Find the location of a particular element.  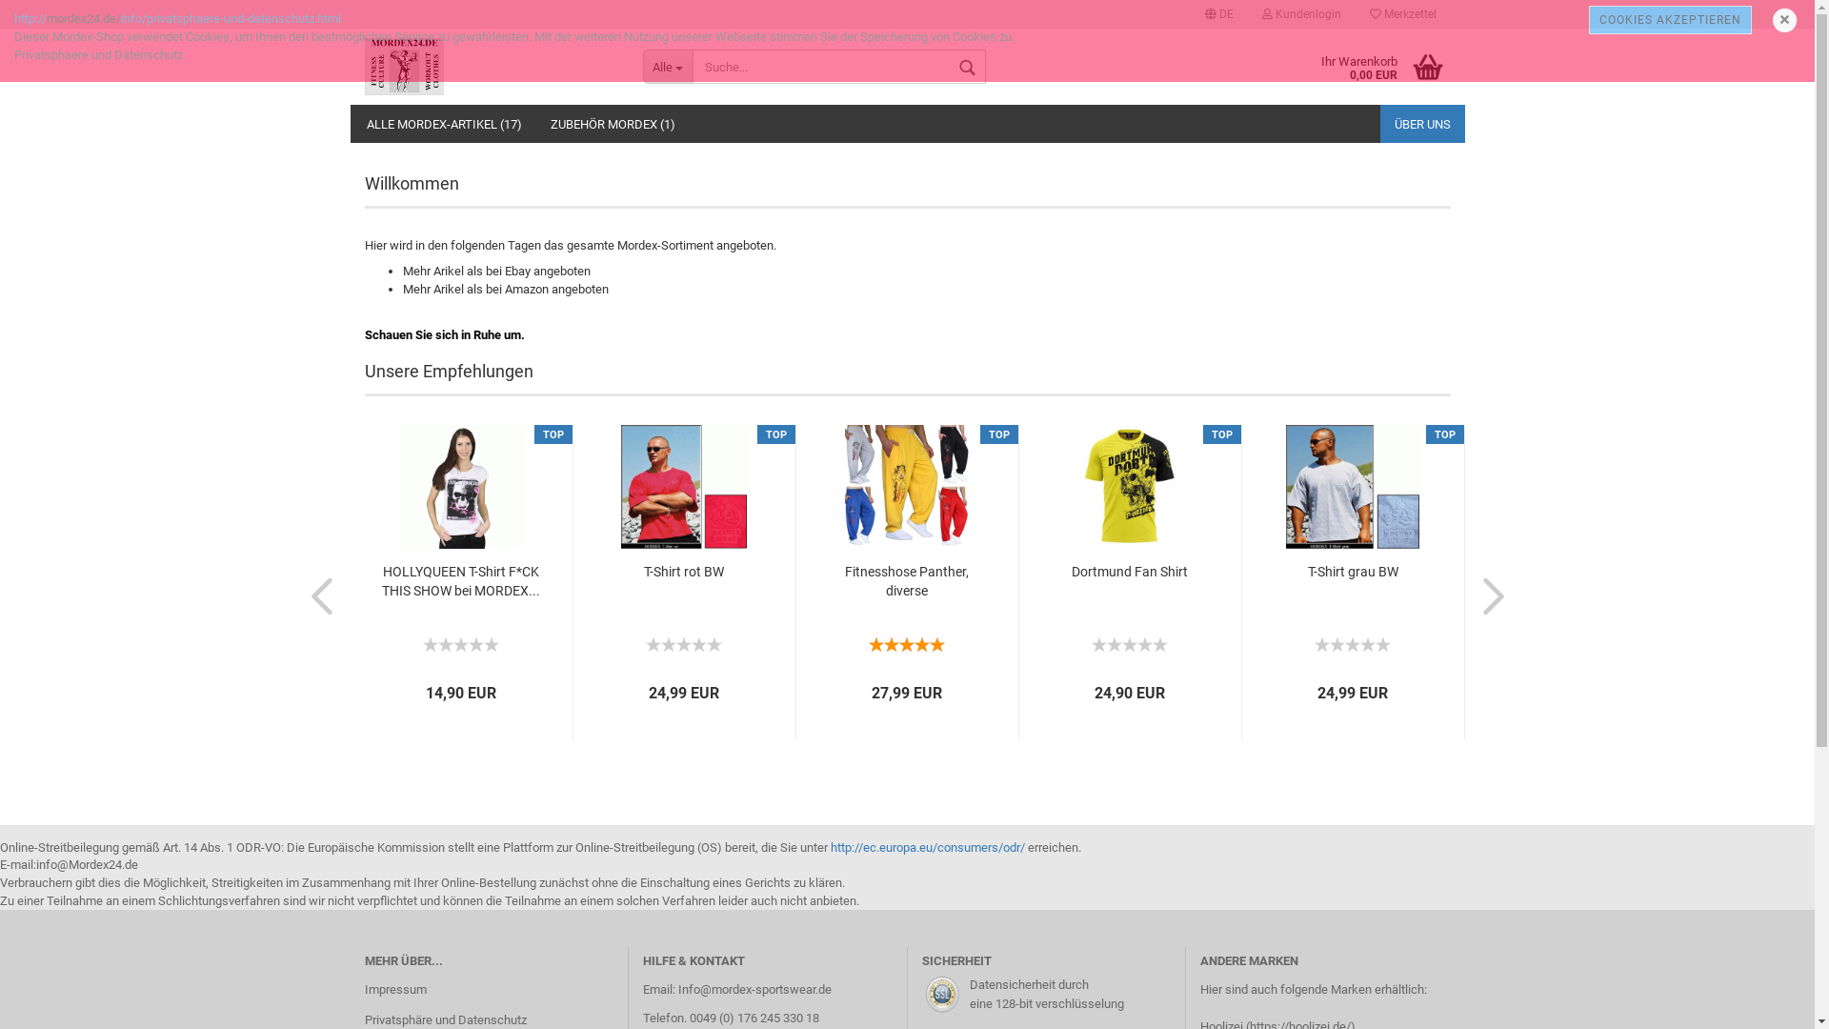

HOLLYQUEEN T-Shirt F*CK THIS SHOW bei MORDEX... is located at coordinates (461, 582).